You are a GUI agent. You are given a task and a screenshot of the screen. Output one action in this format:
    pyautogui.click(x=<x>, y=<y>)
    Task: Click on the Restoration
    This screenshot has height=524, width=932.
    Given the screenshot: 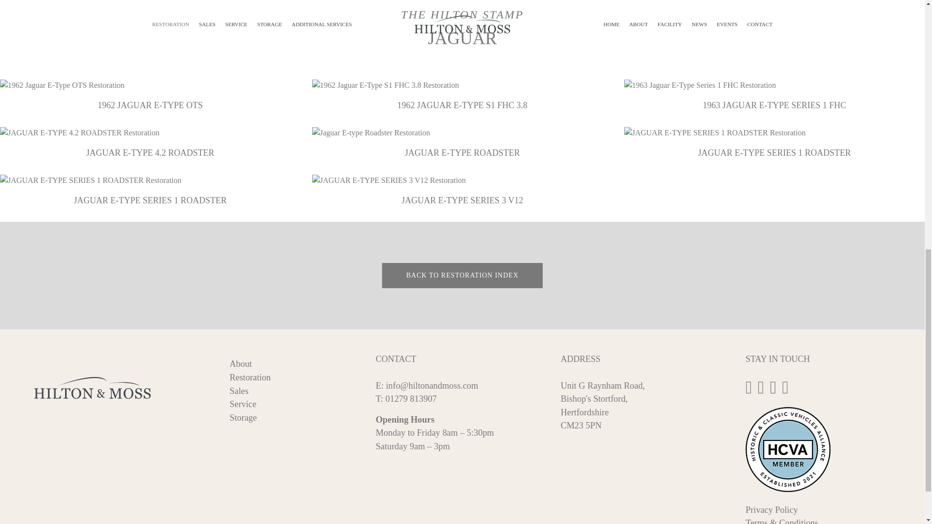 What is the action you would take?
    pyautogui.click(x=250, y=377)
    